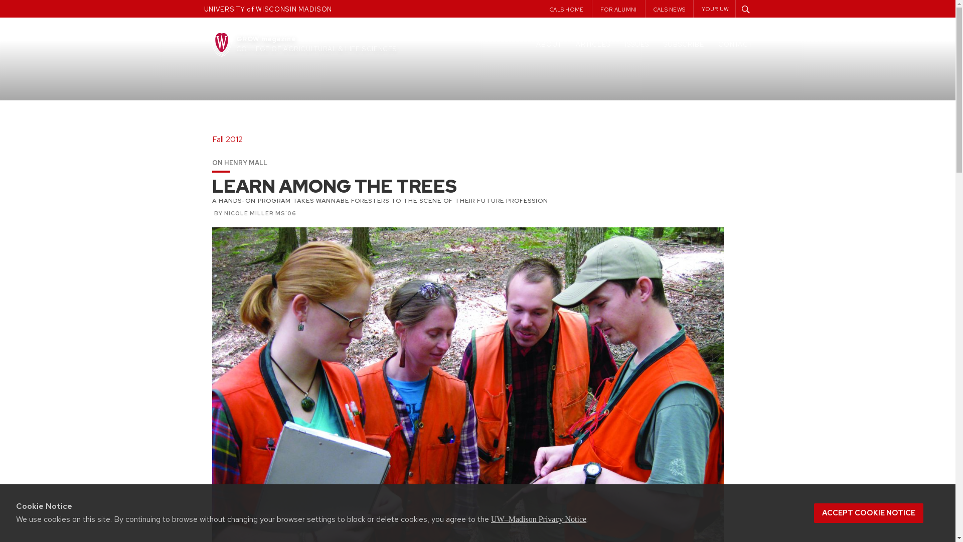 The image size is (963, 542). What do you see at coordinates (735, 44) in the screenshot?
I see `CONTACT` at bounding box center [735, 44].